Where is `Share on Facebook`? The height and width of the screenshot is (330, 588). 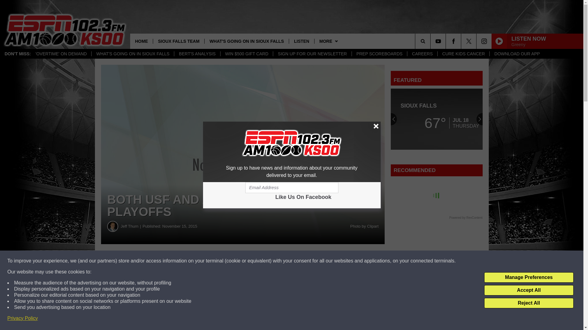 Share on Facebook is located at coordinates (186, 261).